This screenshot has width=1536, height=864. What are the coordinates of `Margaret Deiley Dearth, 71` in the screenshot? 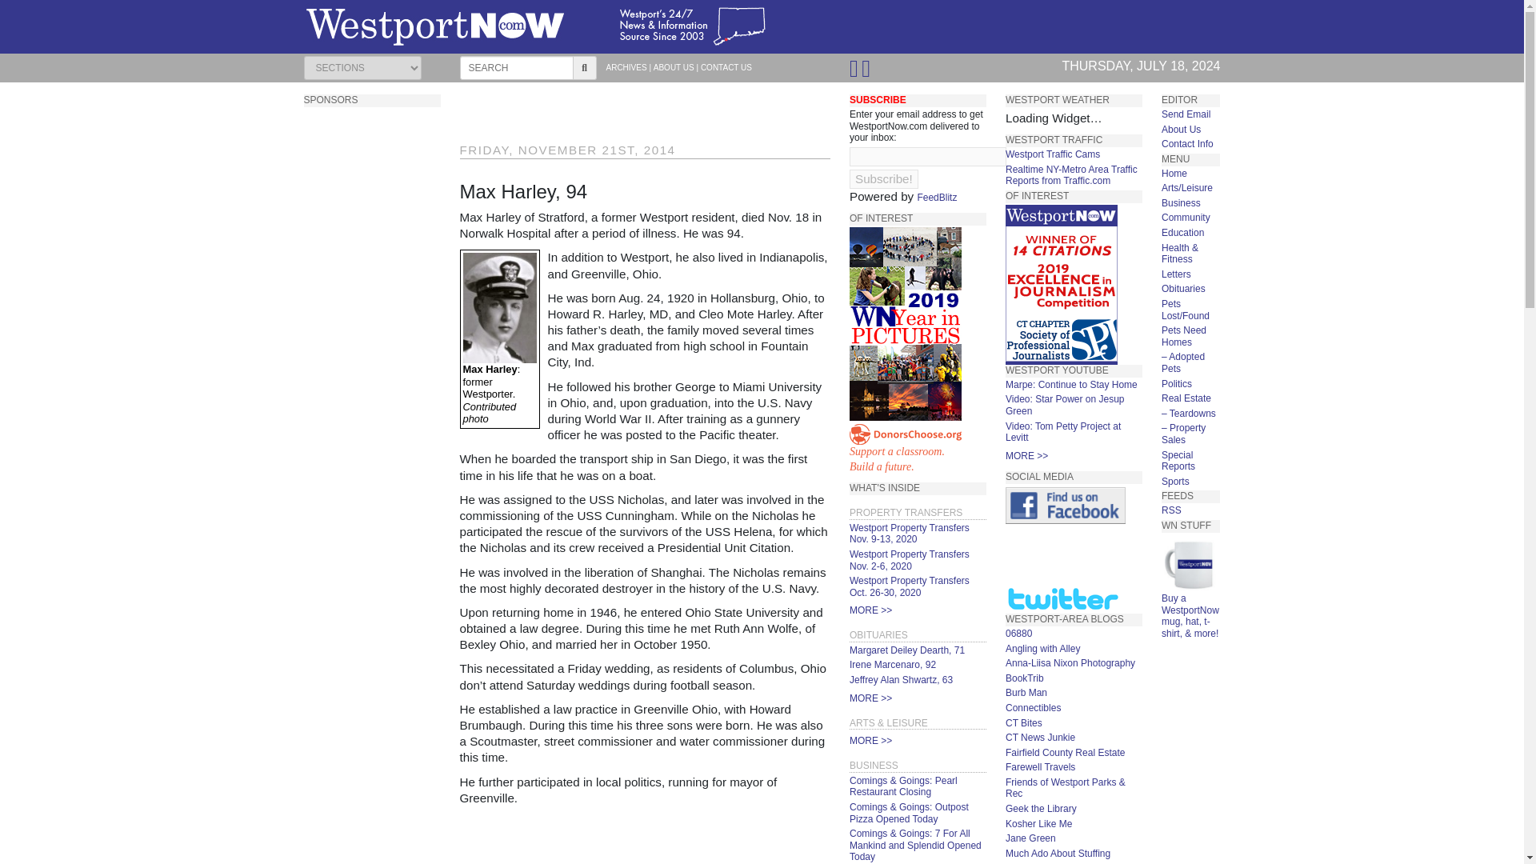 It's located at (906, 650).